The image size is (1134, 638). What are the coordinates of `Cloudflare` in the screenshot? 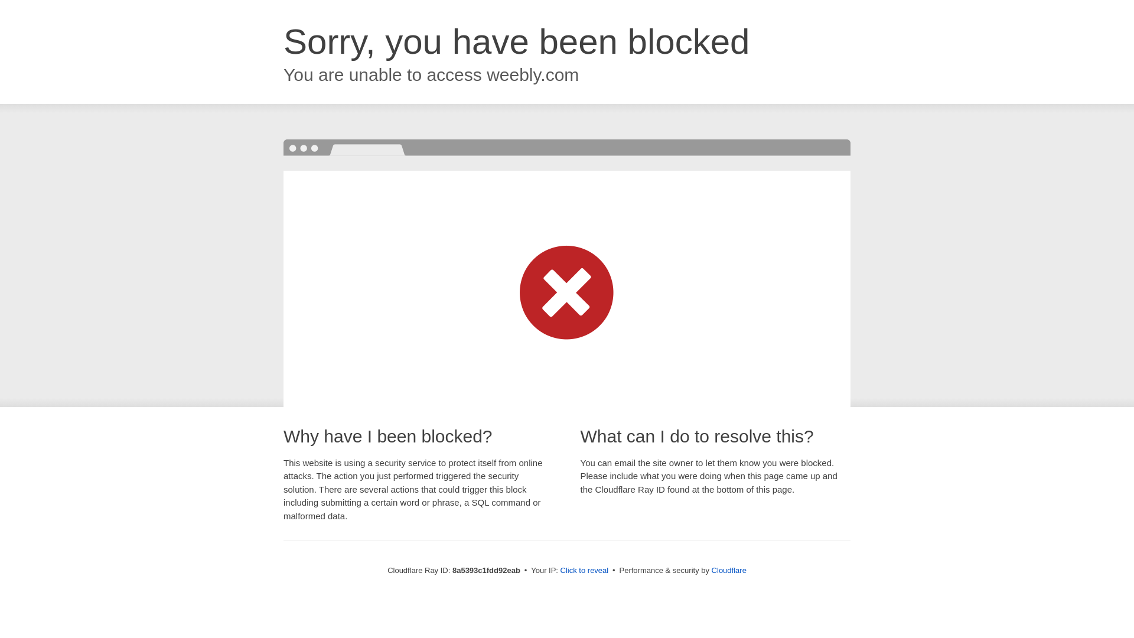 It's located at (729, 570).